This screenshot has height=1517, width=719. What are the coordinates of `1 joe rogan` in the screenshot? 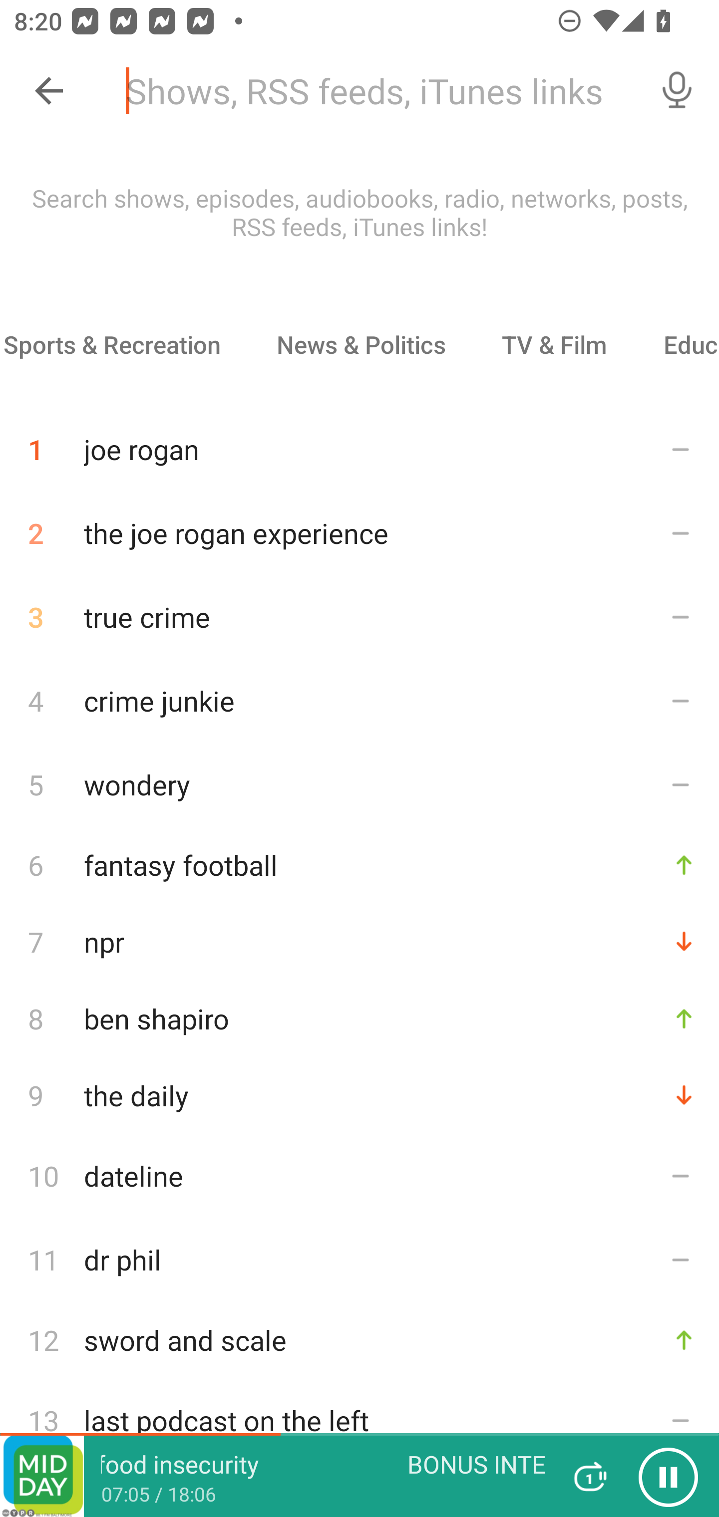 It's located at (359, 442).